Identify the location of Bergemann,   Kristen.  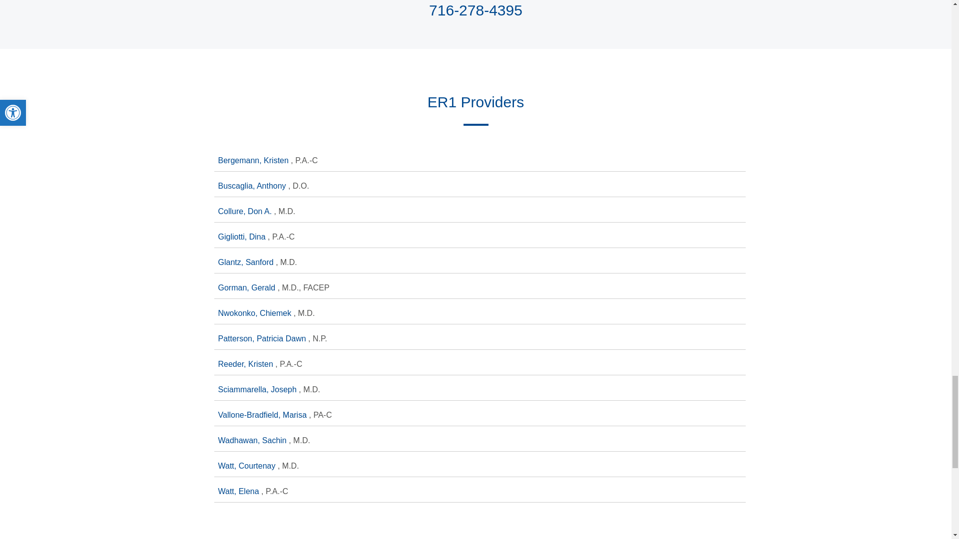
(254, 161).